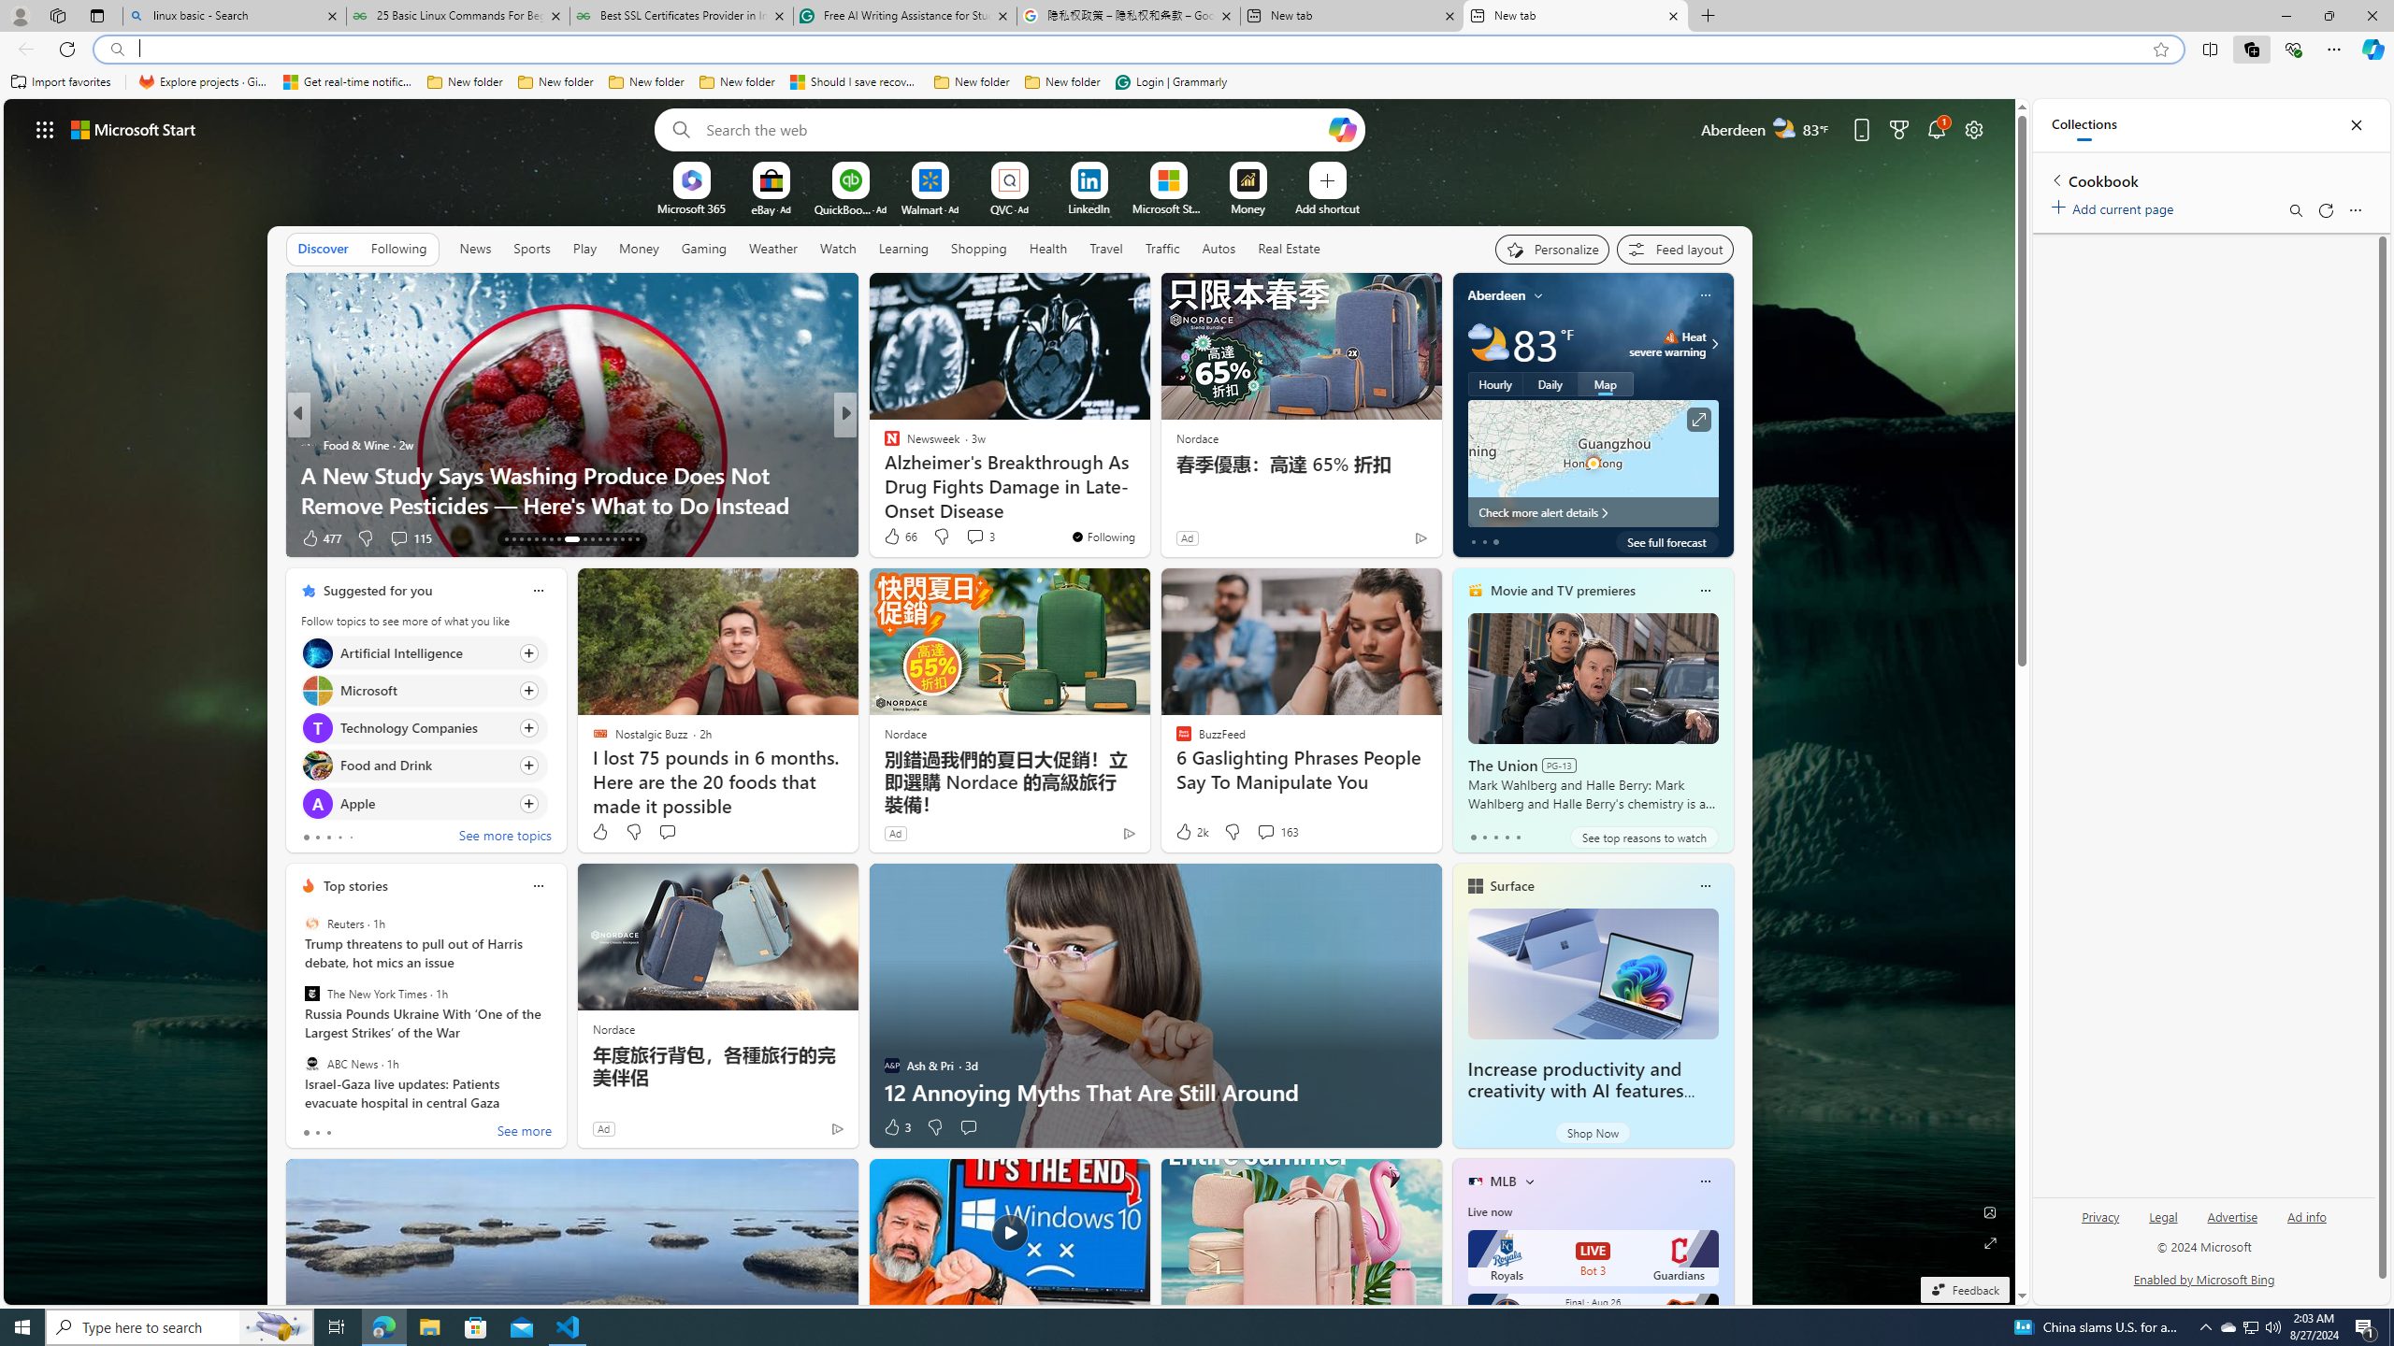  Describe the element at coordinates (512, 539) in the screenshot. I see `AutomationID: tab-14` at that location.